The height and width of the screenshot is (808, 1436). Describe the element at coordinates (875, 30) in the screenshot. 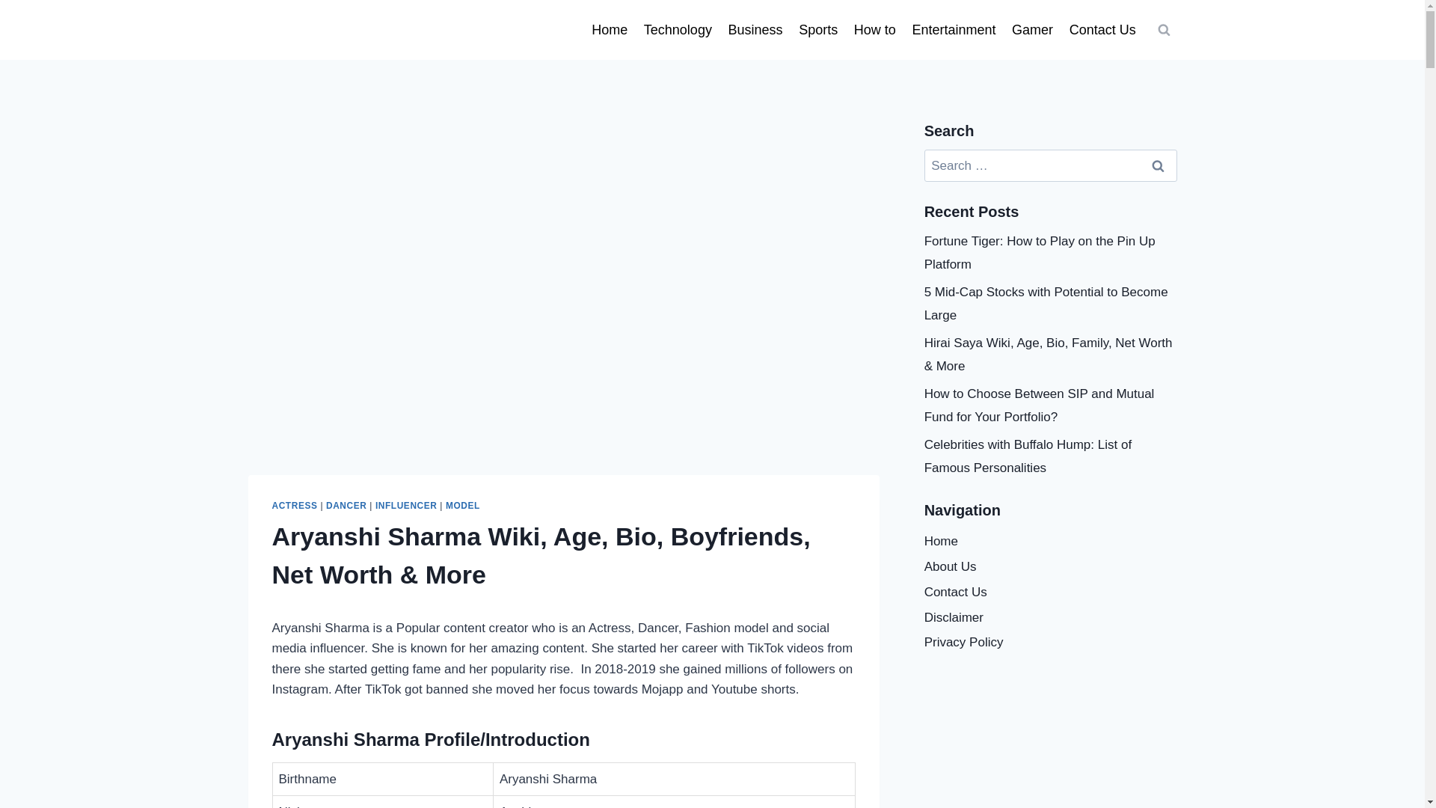

I see `How to` at that location.